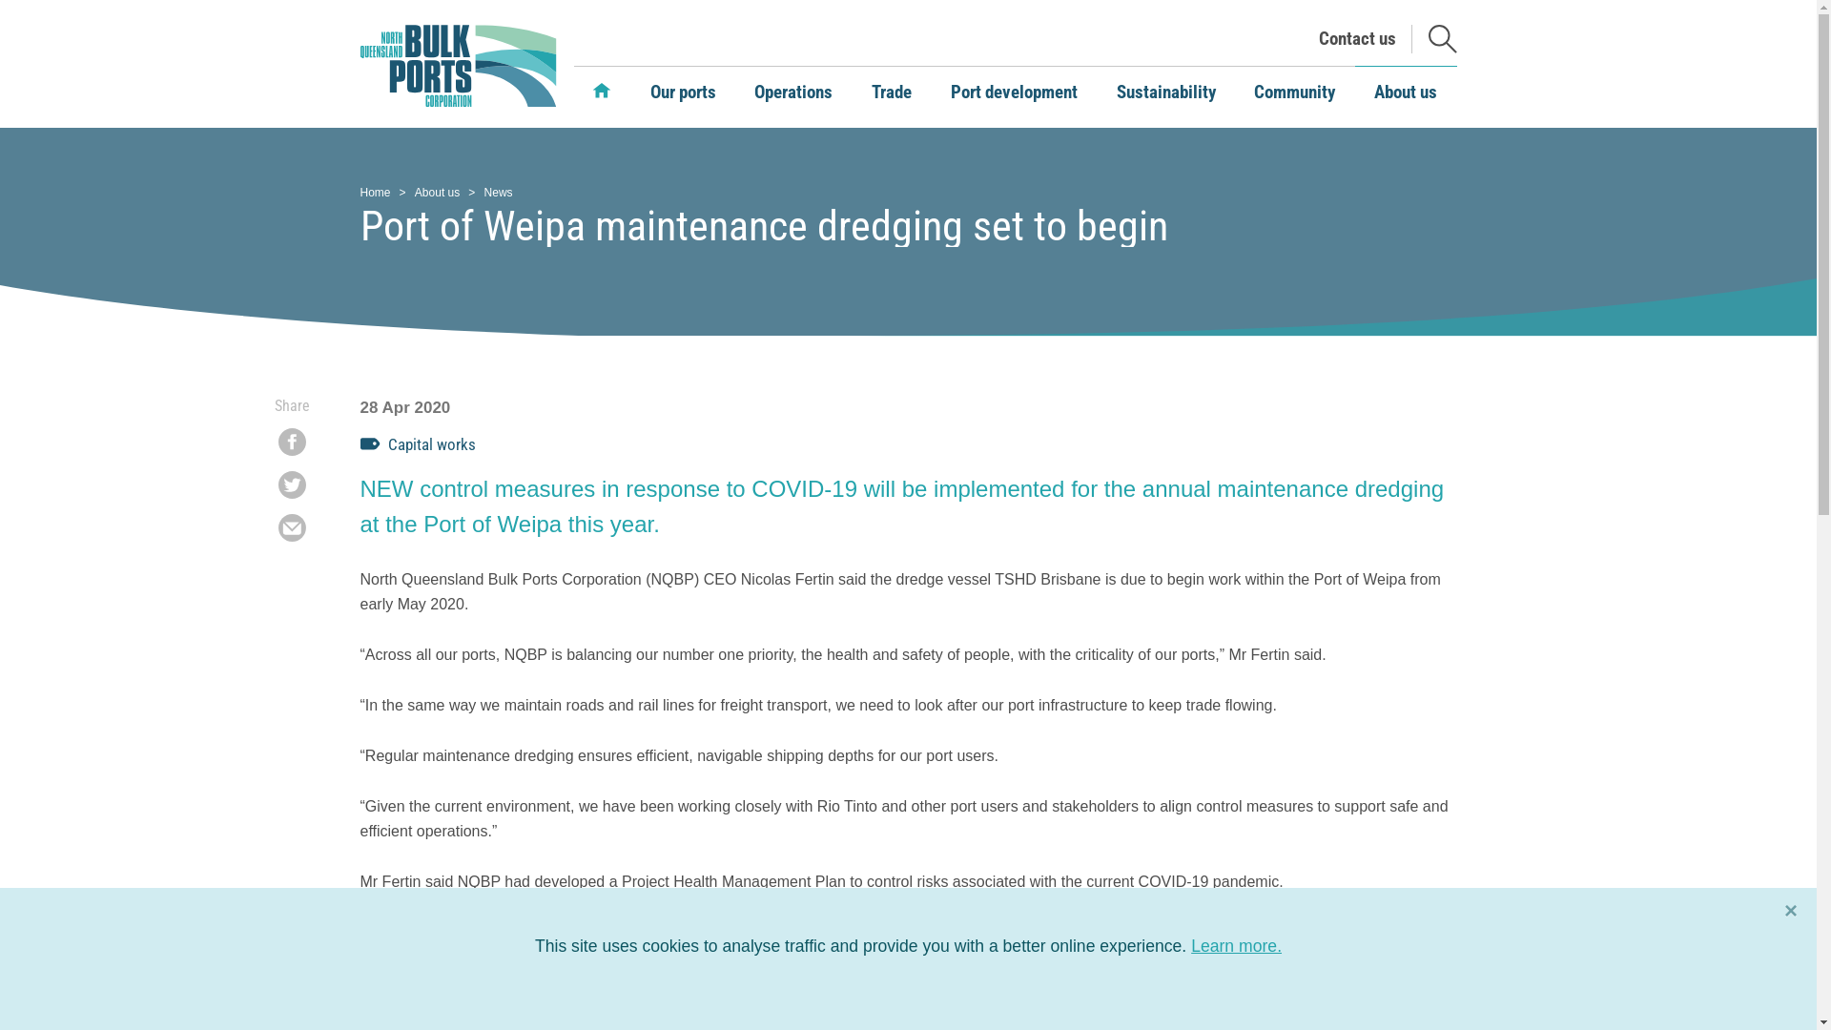  Describe the element at coordinates (1295, 93) in the screenshot. I see `Community` at that location.